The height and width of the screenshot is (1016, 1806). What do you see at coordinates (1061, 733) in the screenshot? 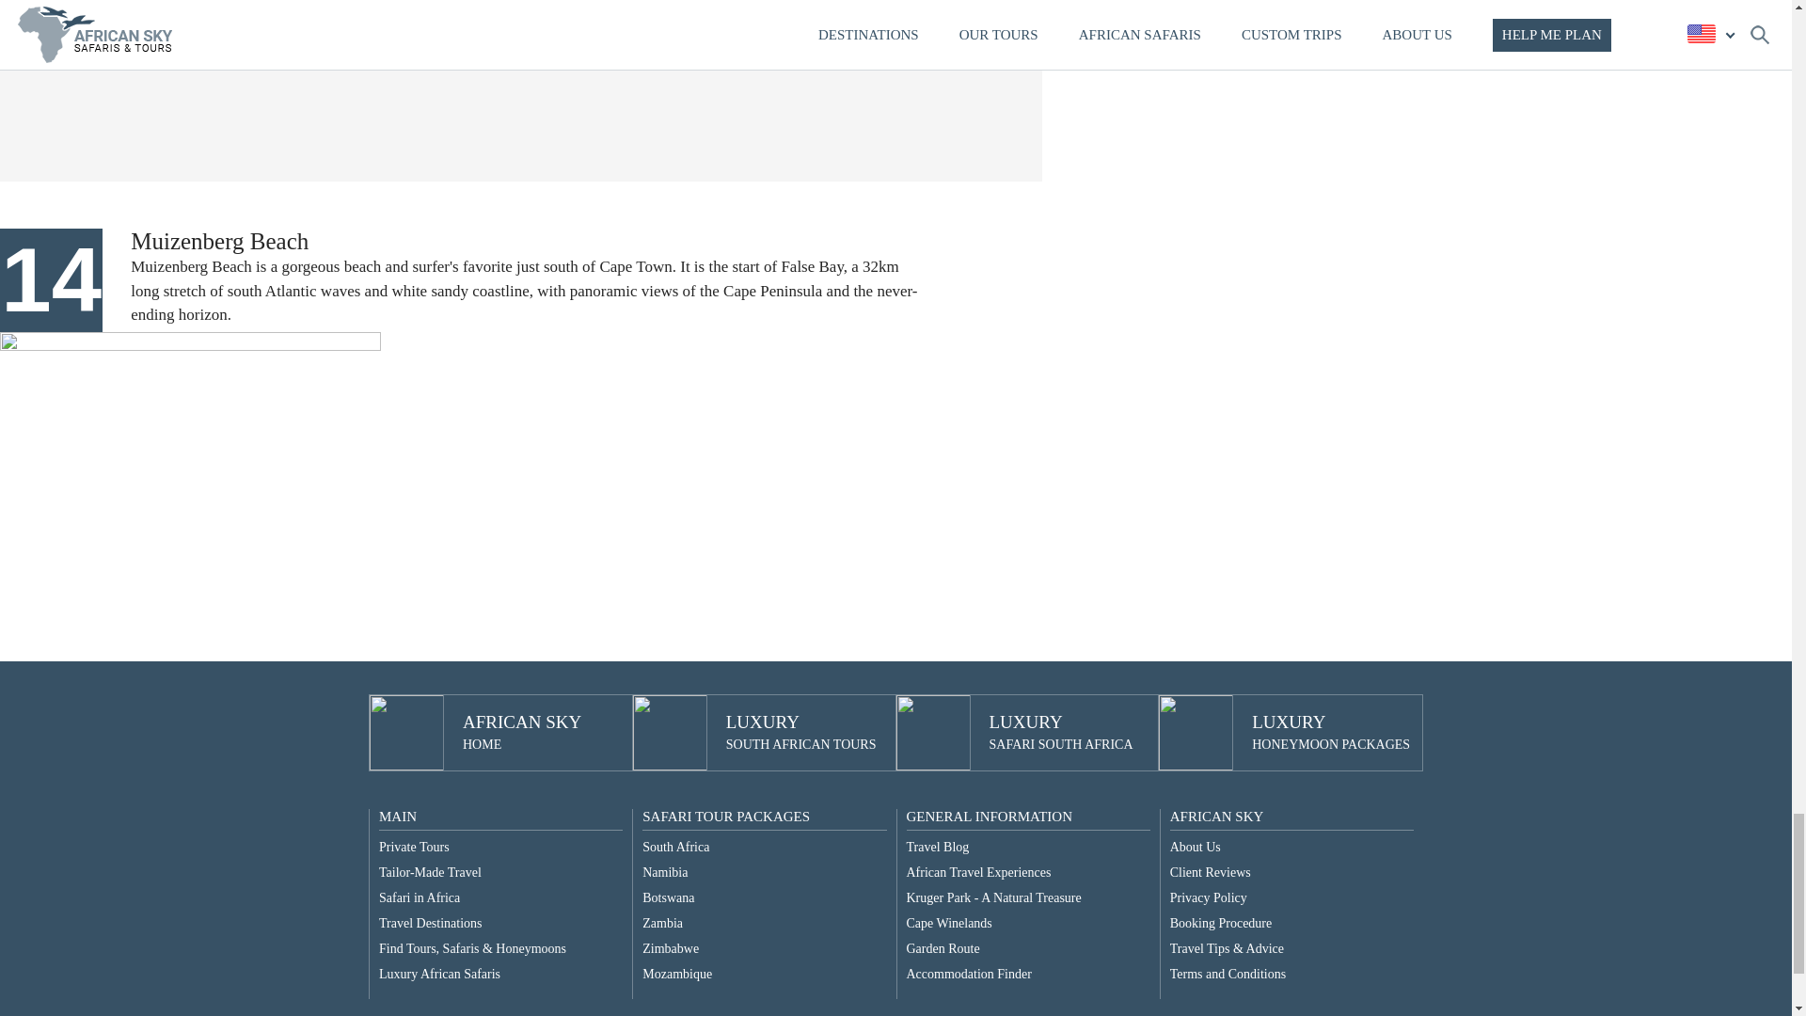
I see `Luxury African Safaris` at bounding box center [1061, 733].